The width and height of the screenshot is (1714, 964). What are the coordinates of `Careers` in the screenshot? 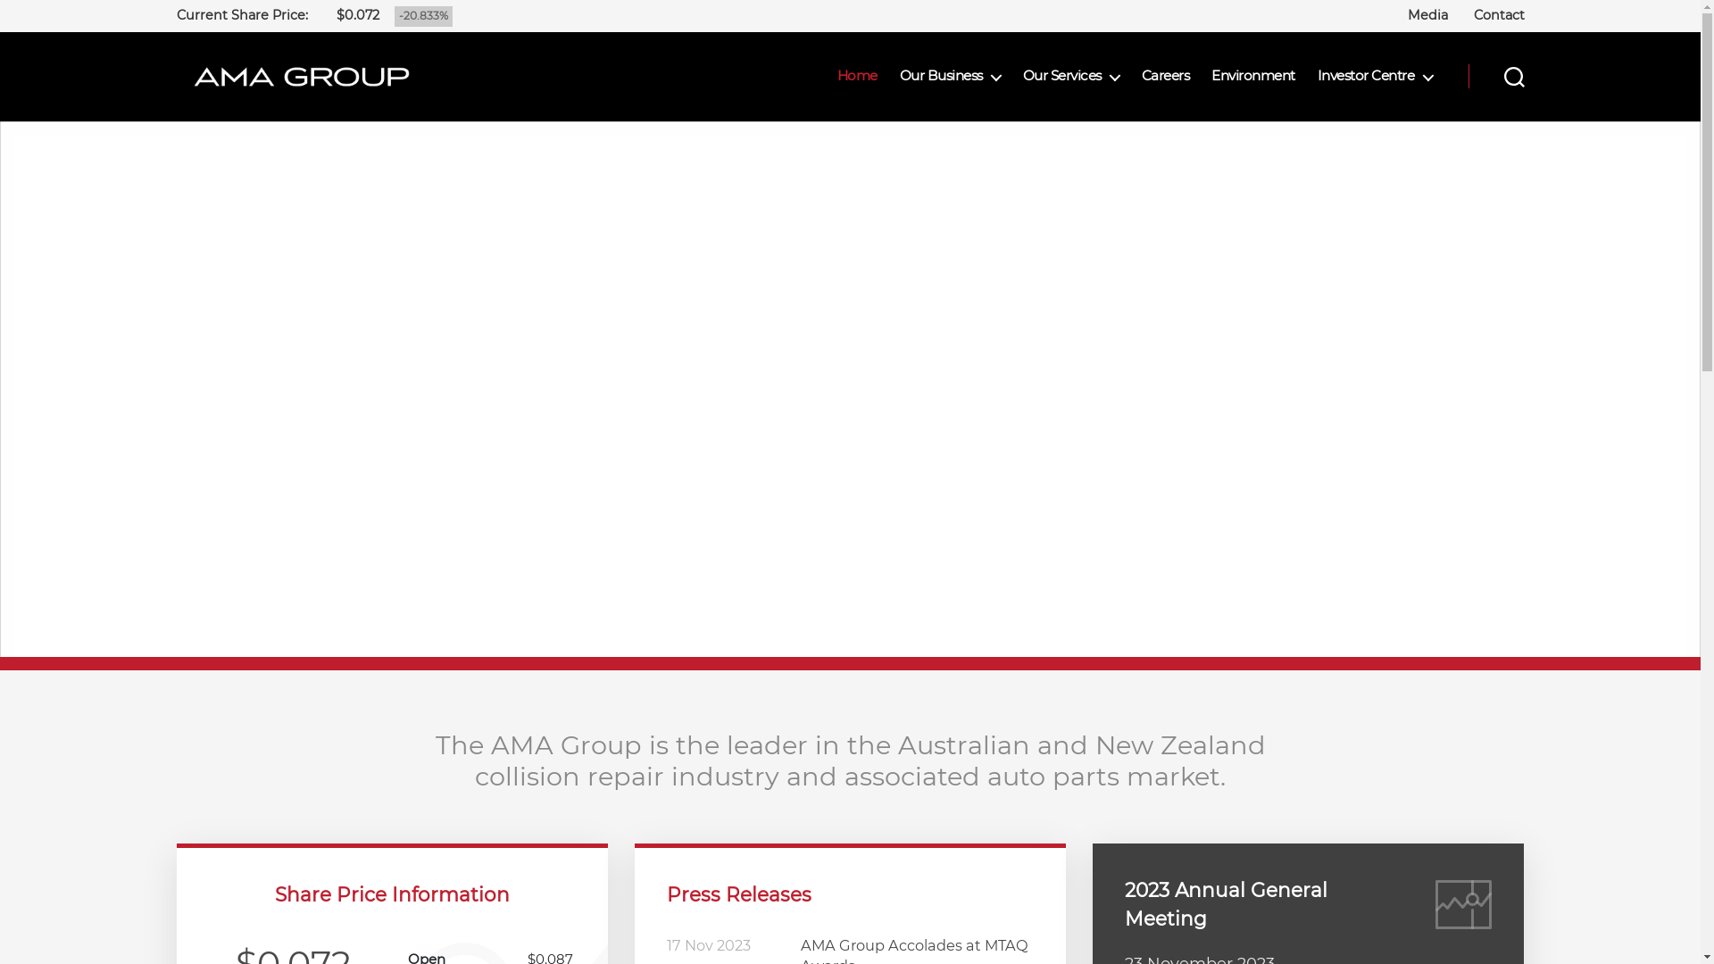 It's located at (1166, 76).